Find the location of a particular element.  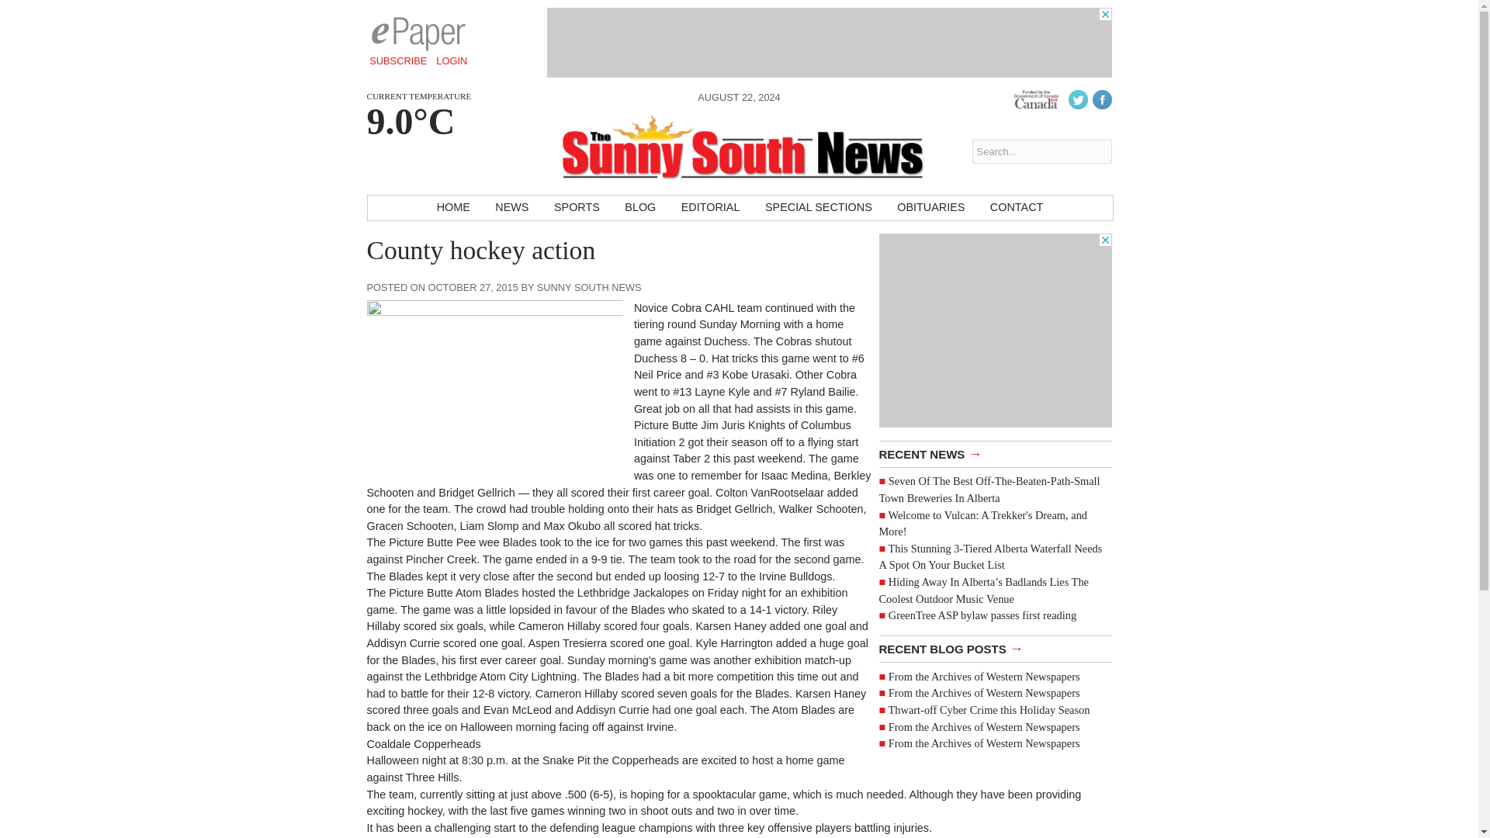

HOME is located at coordinates (453, 208).